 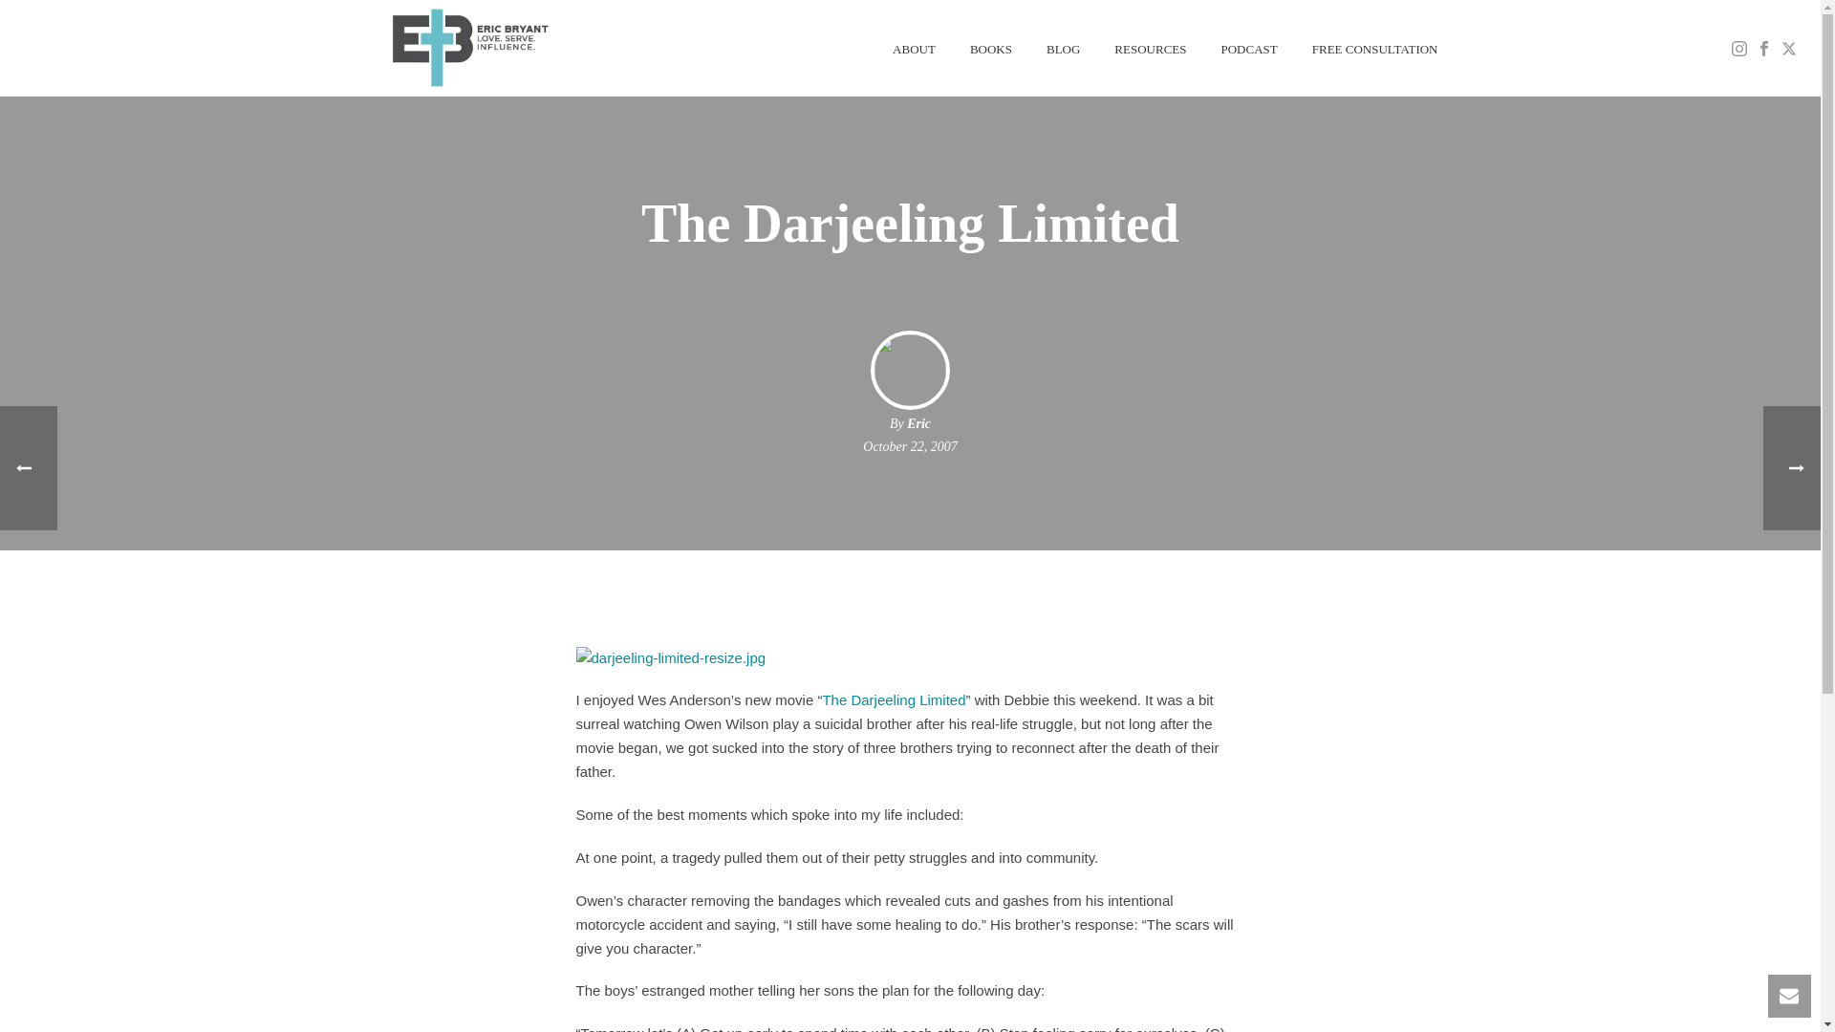 What do you see at coordinates (467, 48) in the screenshot?
I see `love. serve. influence.` at bounding box center [467, 48].